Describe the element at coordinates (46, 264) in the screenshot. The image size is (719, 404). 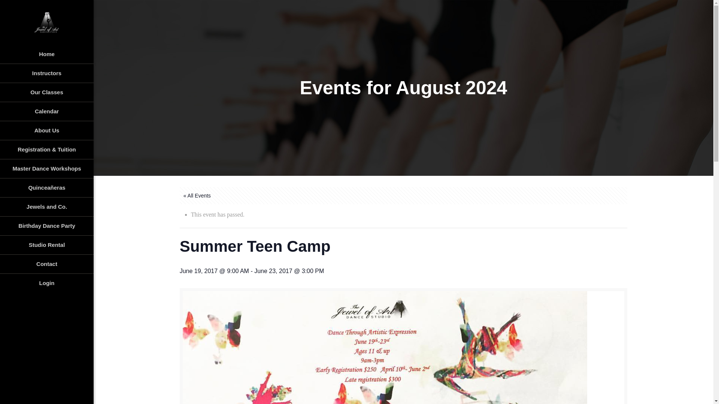
I see `Contact` at that location.